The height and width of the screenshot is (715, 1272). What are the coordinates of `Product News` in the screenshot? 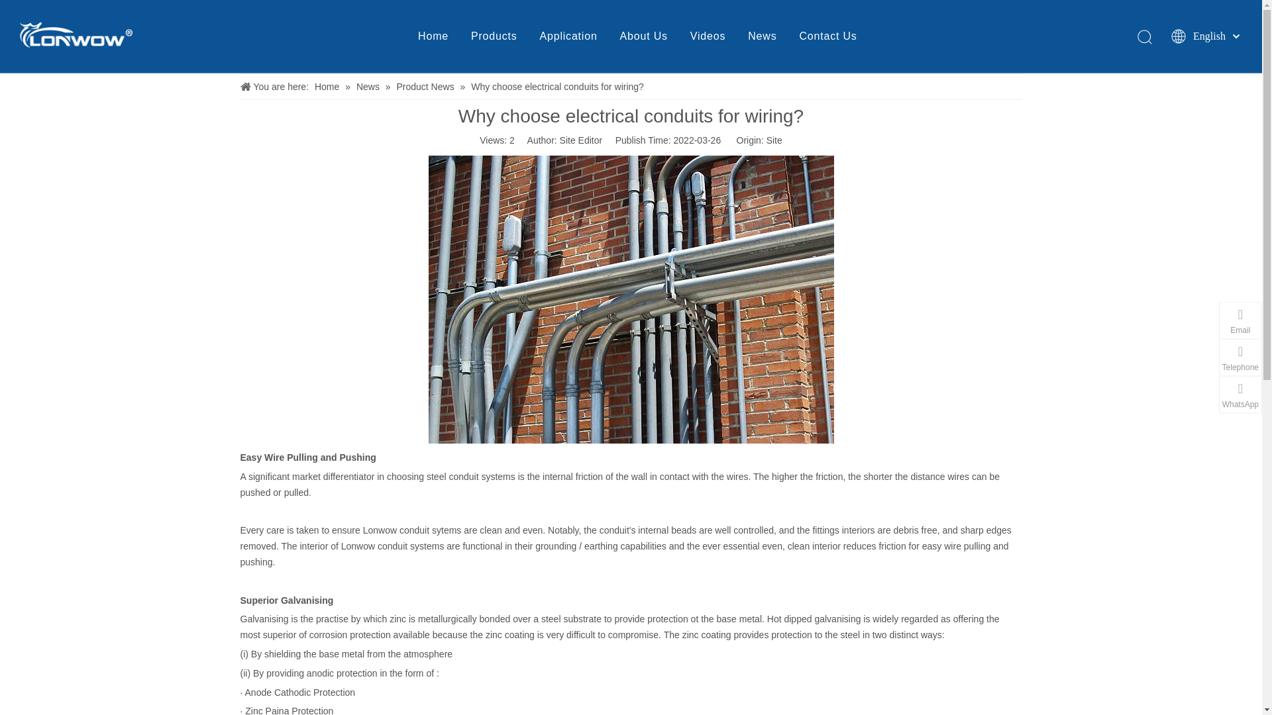 It's located at (426, 87).